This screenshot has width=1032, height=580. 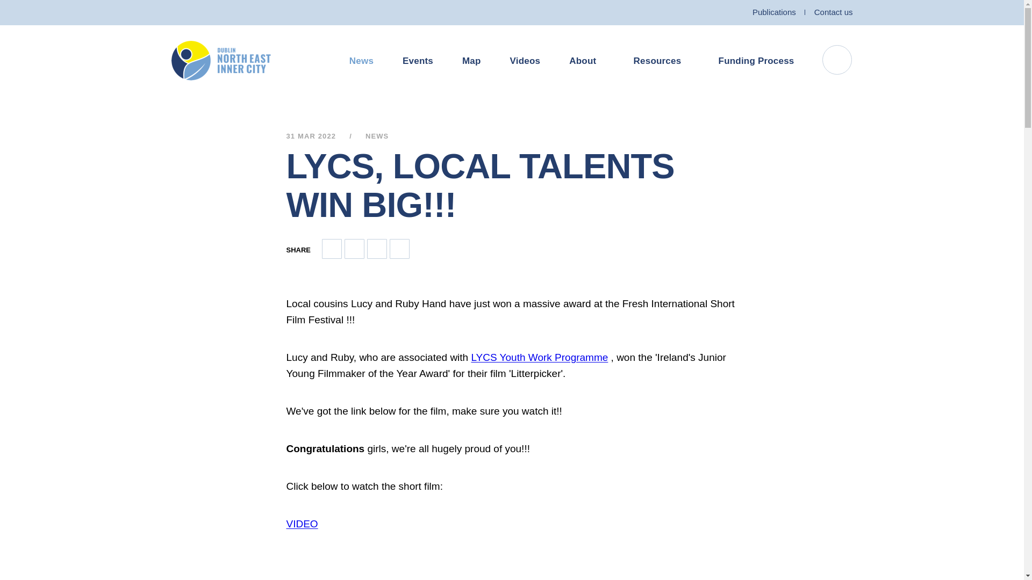 What do you see at coordinates (833, 12) in the screenshot?
I see `Contact us` at bounding box center [833, 12].